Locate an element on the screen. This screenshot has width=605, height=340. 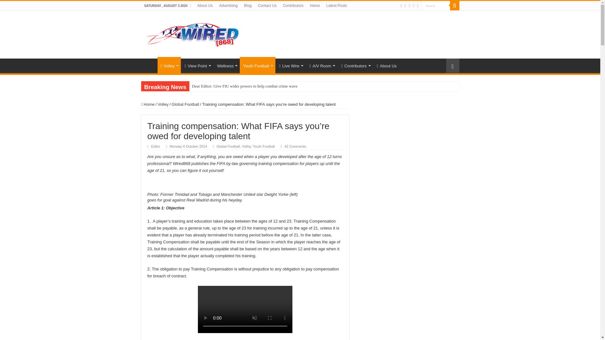
Home is located at coordinates (149, 65).